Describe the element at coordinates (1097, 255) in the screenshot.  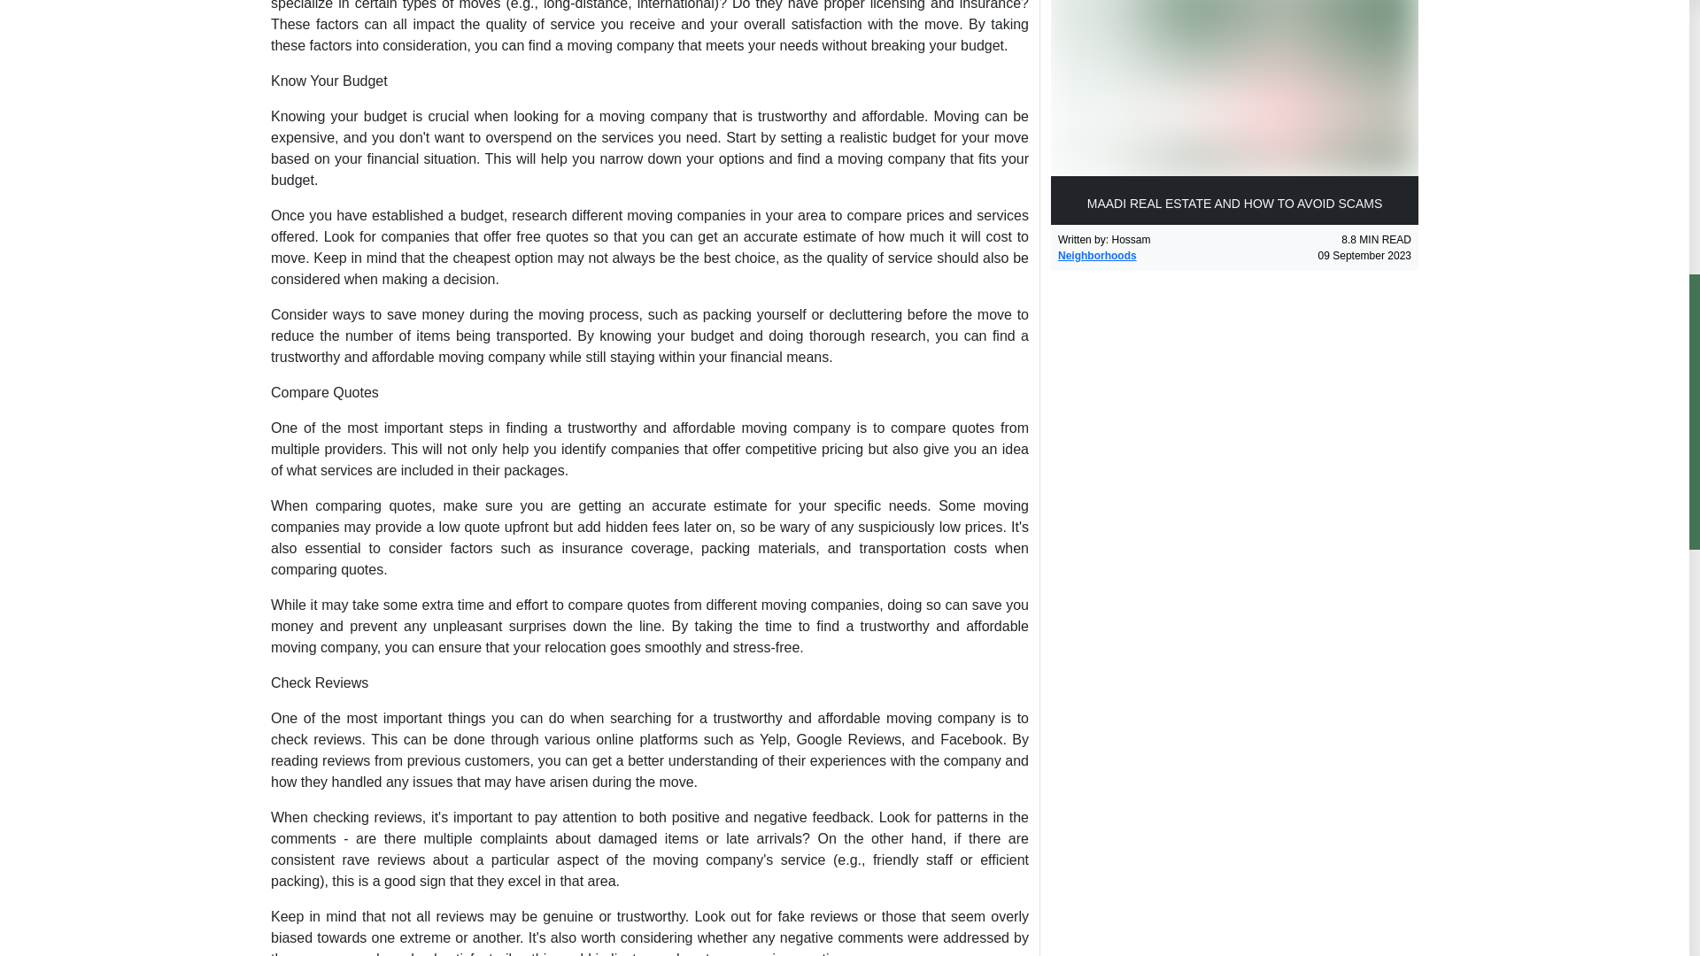
I see `Neighborhoods` at that location.